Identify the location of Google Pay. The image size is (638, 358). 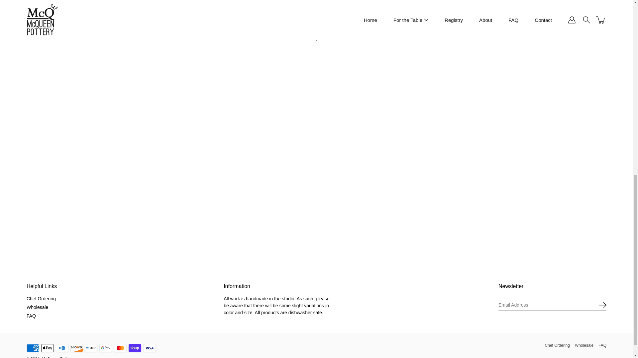
(106, 348).